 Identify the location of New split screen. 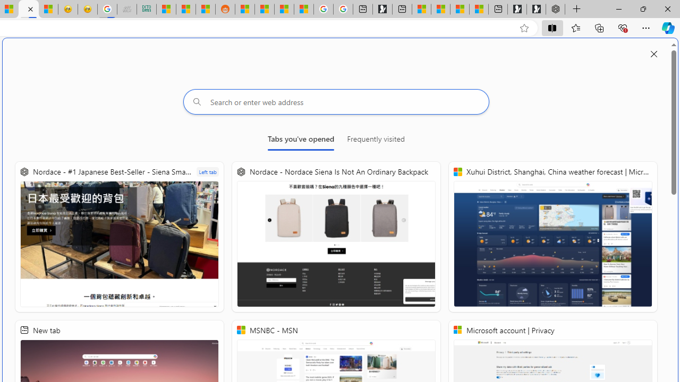
(28, 10).